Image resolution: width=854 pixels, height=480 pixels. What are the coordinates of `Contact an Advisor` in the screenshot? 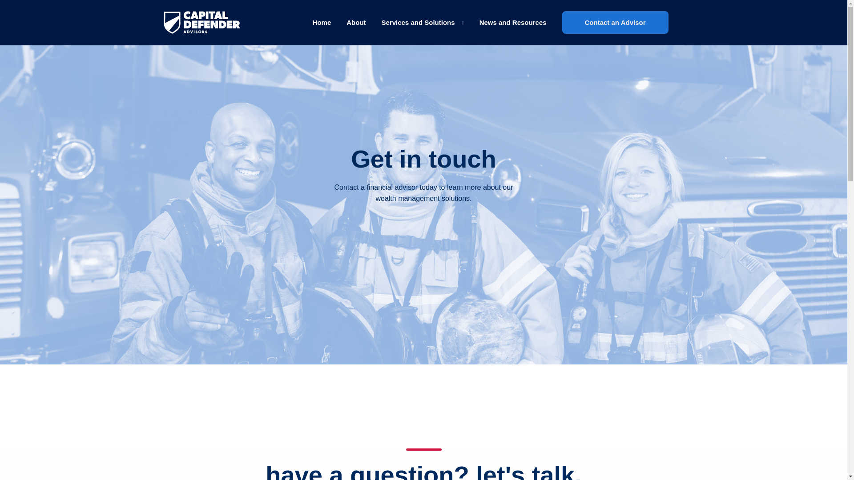 It's located at (615, 22).